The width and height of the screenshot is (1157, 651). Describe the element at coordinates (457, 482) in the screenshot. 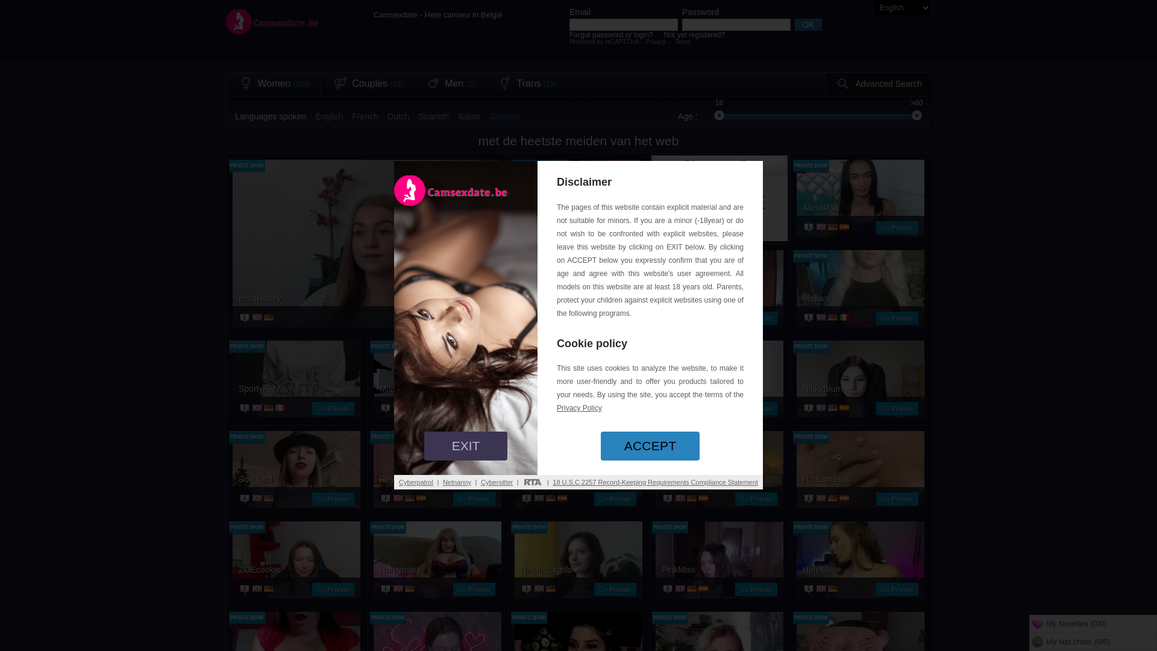

I see `Netnanny` at that location.